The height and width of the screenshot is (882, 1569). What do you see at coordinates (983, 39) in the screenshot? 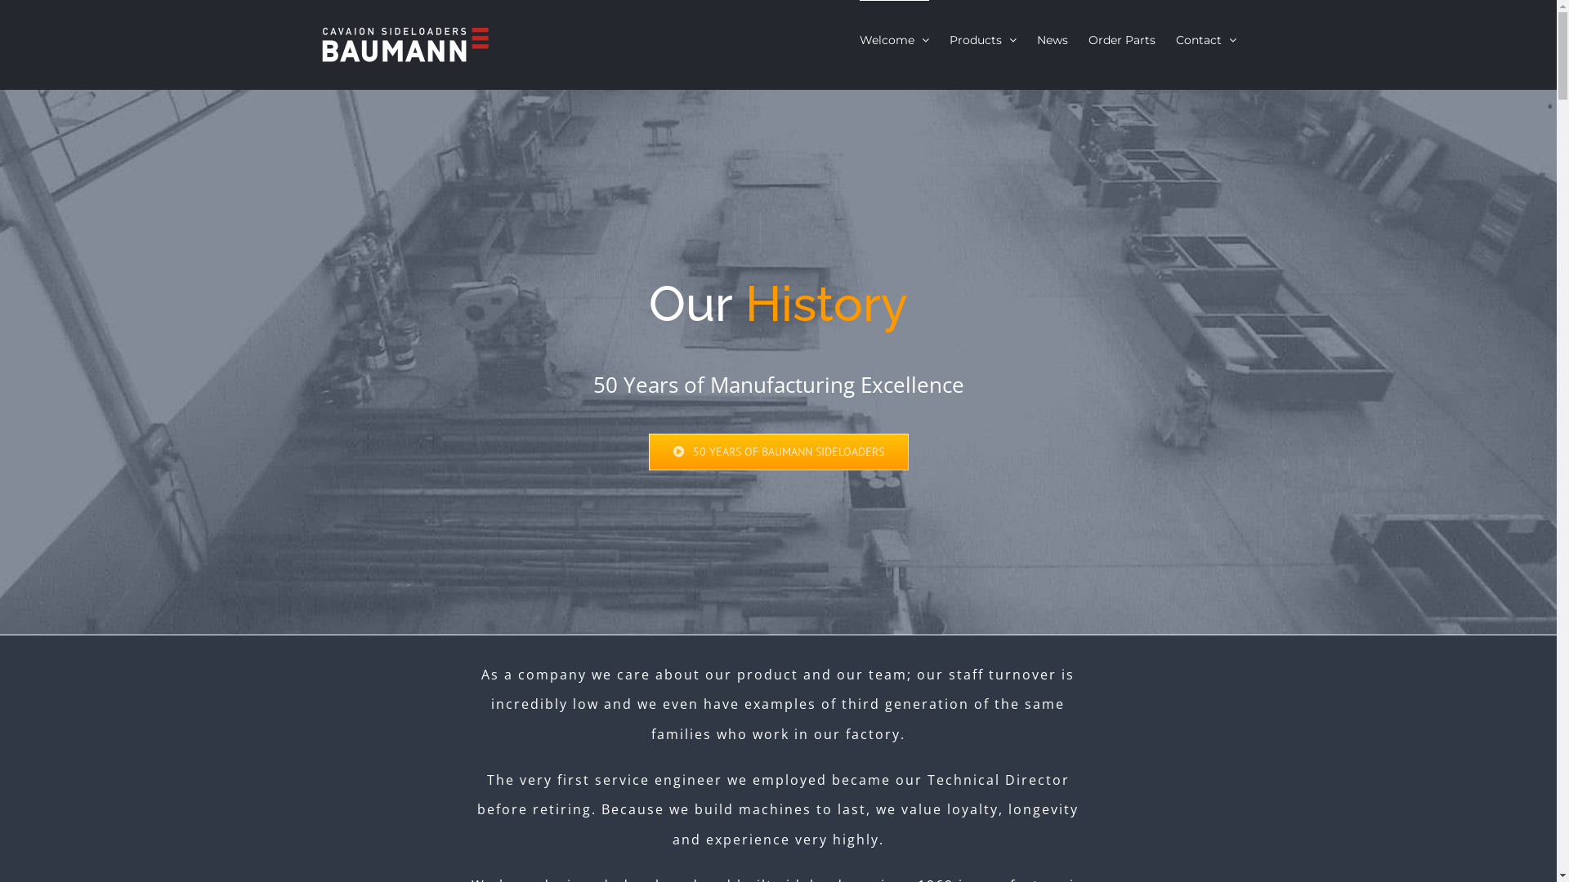
I see `Products` at bounding box center [983, 39].